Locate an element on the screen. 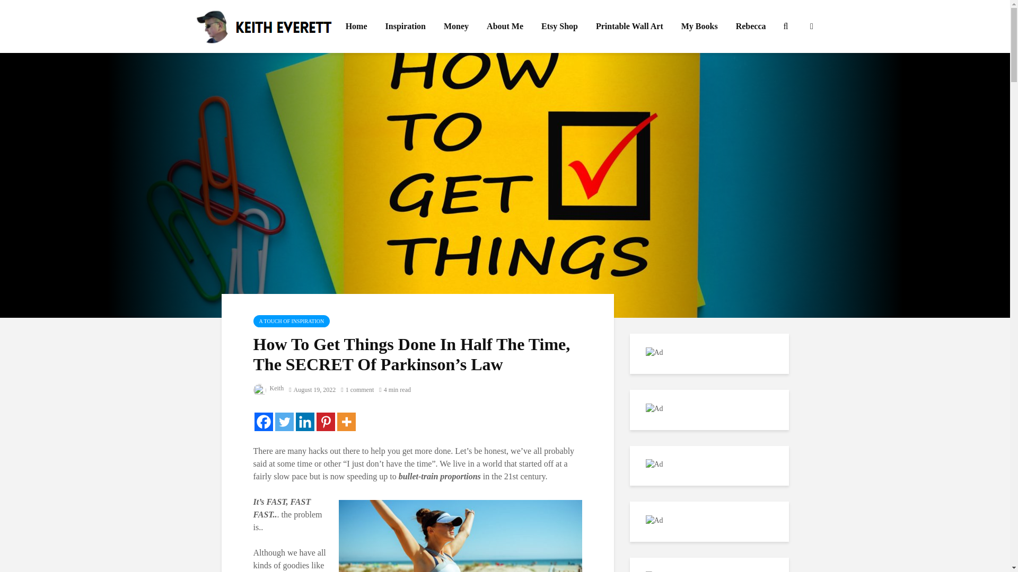 This screenshot has height=572, width=1018. About Me is located at coordinates (505, 26).